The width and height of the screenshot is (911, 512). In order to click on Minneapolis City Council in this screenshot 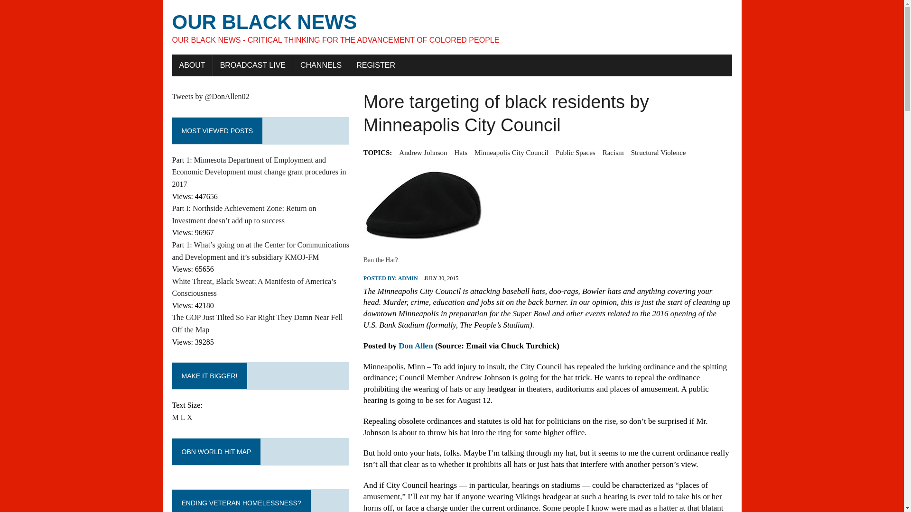, I will do `click(511, 152)`.